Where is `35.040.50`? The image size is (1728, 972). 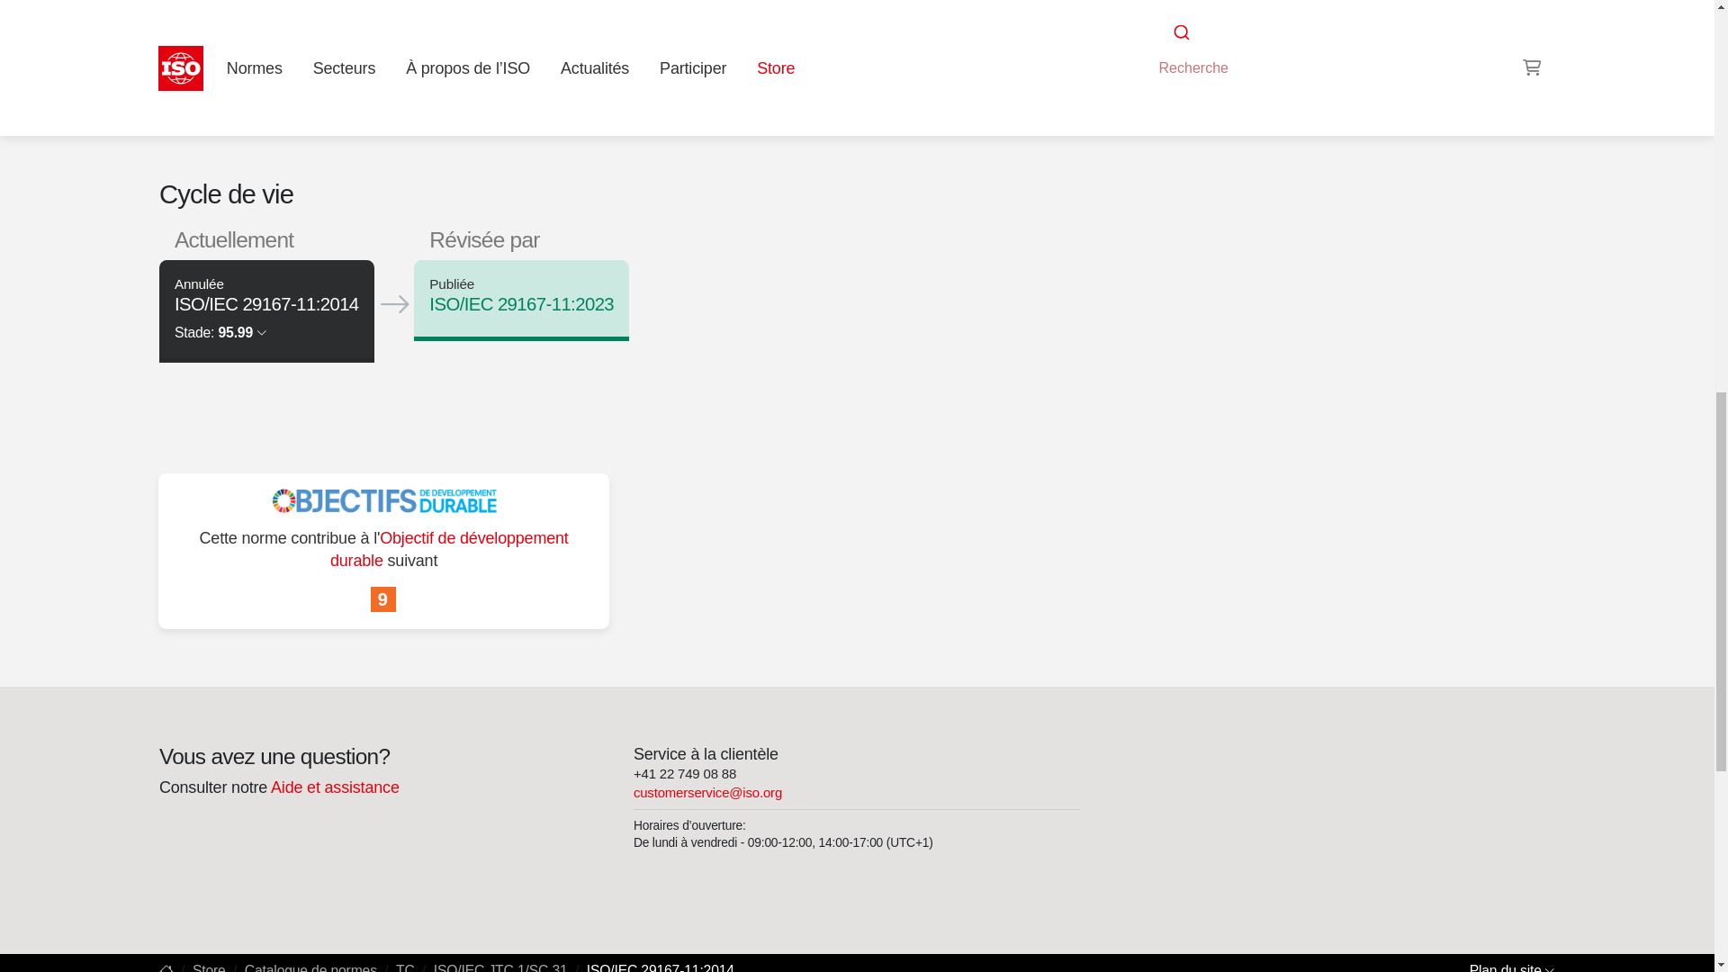 35.040.50 is located at coordinates (1183, 3).